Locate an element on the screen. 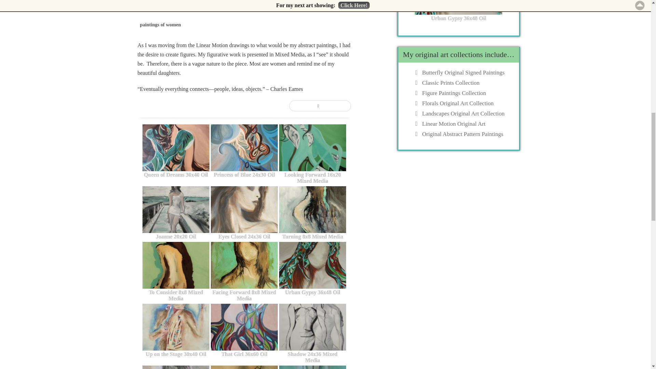 This screenshot has height=369, width=656. paintings of women is located at coordinates (160, 25).